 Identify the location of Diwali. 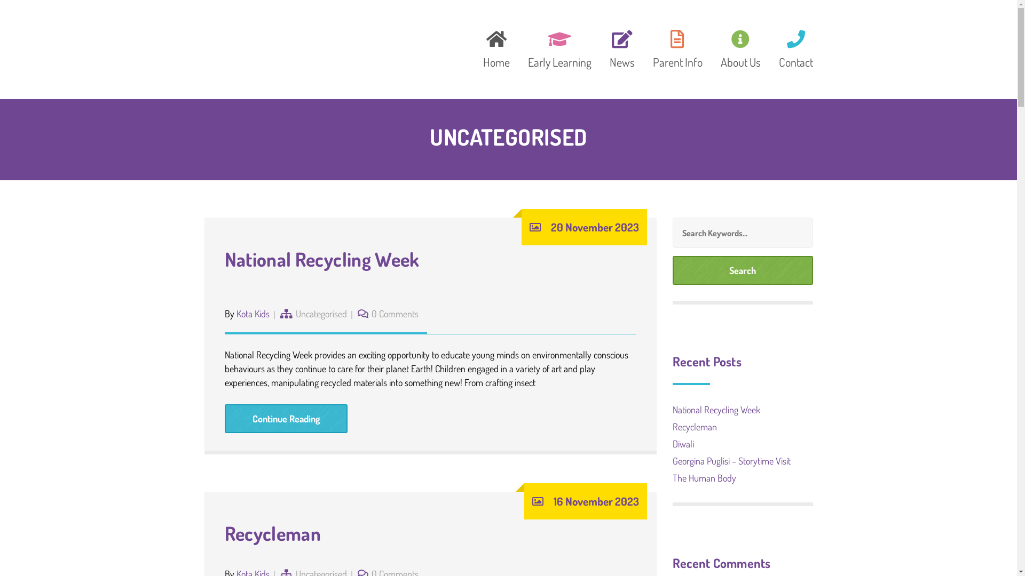
(683, 444).